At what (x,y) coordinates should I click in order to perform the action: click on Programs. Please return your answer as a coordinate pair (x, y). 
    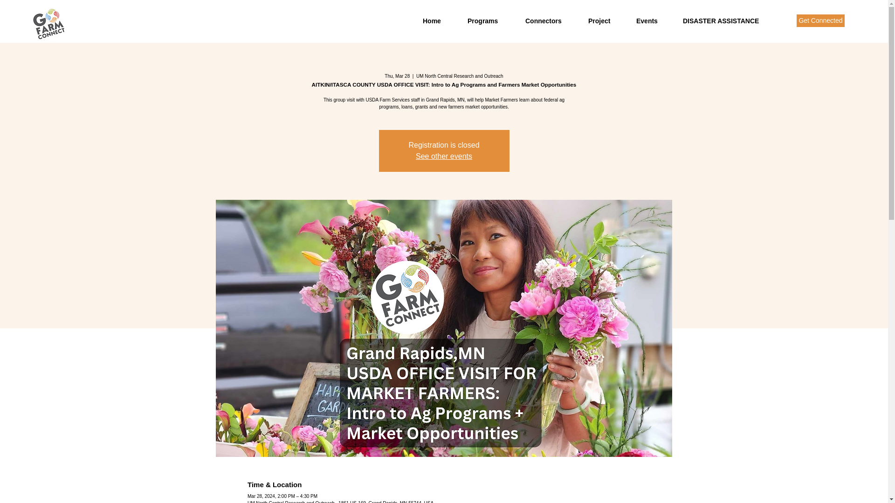
    Looking at the image, I should click on (489, 21).